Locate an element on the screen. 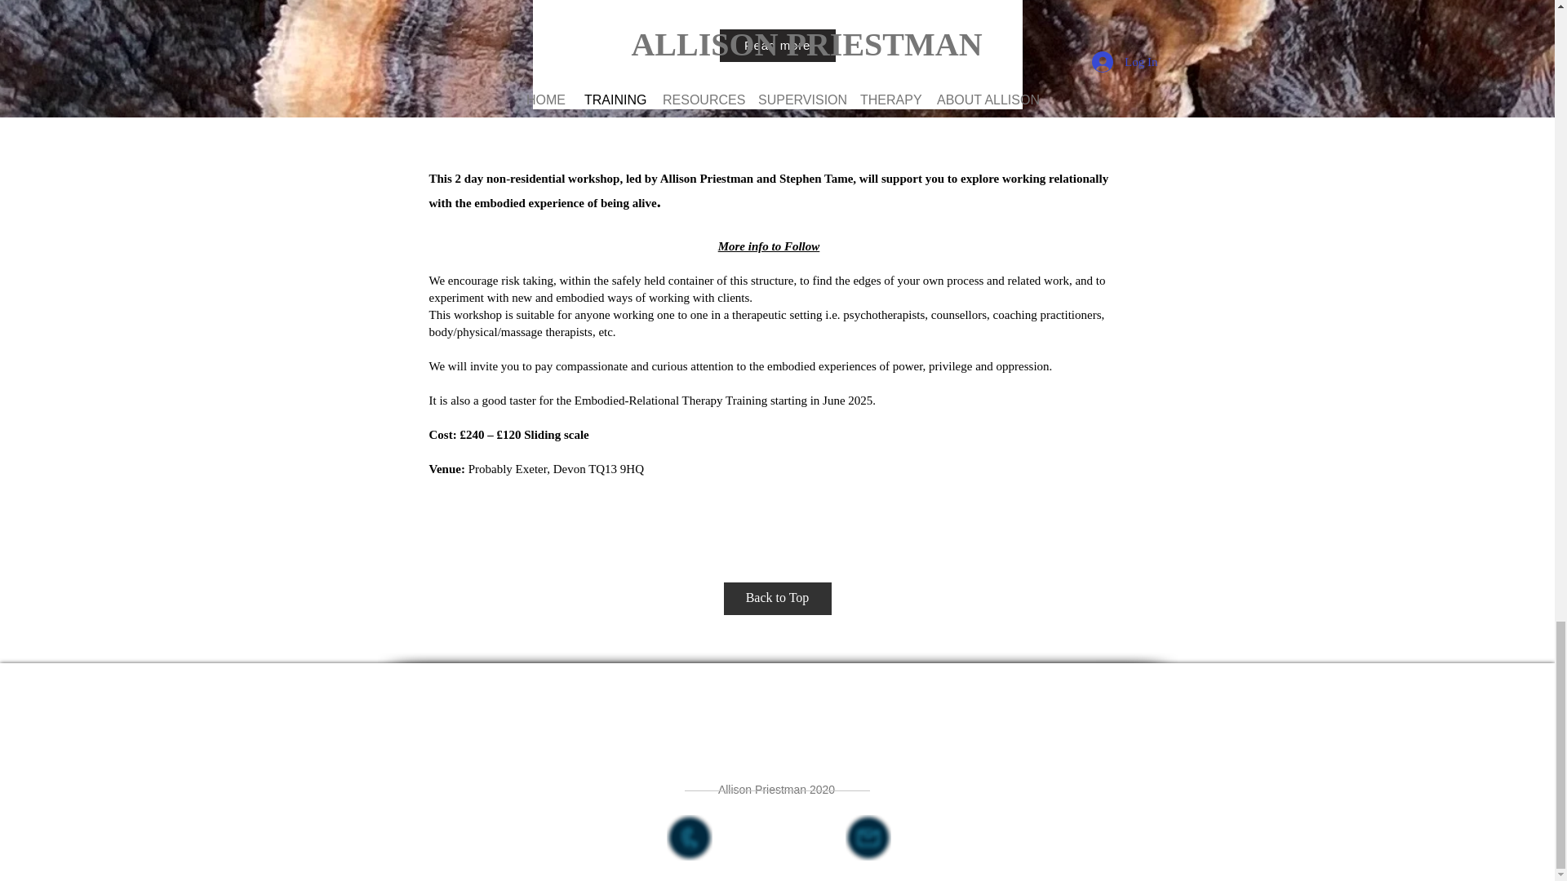 The width and height of the screenshot is (1567, 881). Back to Top is located at coordinates (776, 598).